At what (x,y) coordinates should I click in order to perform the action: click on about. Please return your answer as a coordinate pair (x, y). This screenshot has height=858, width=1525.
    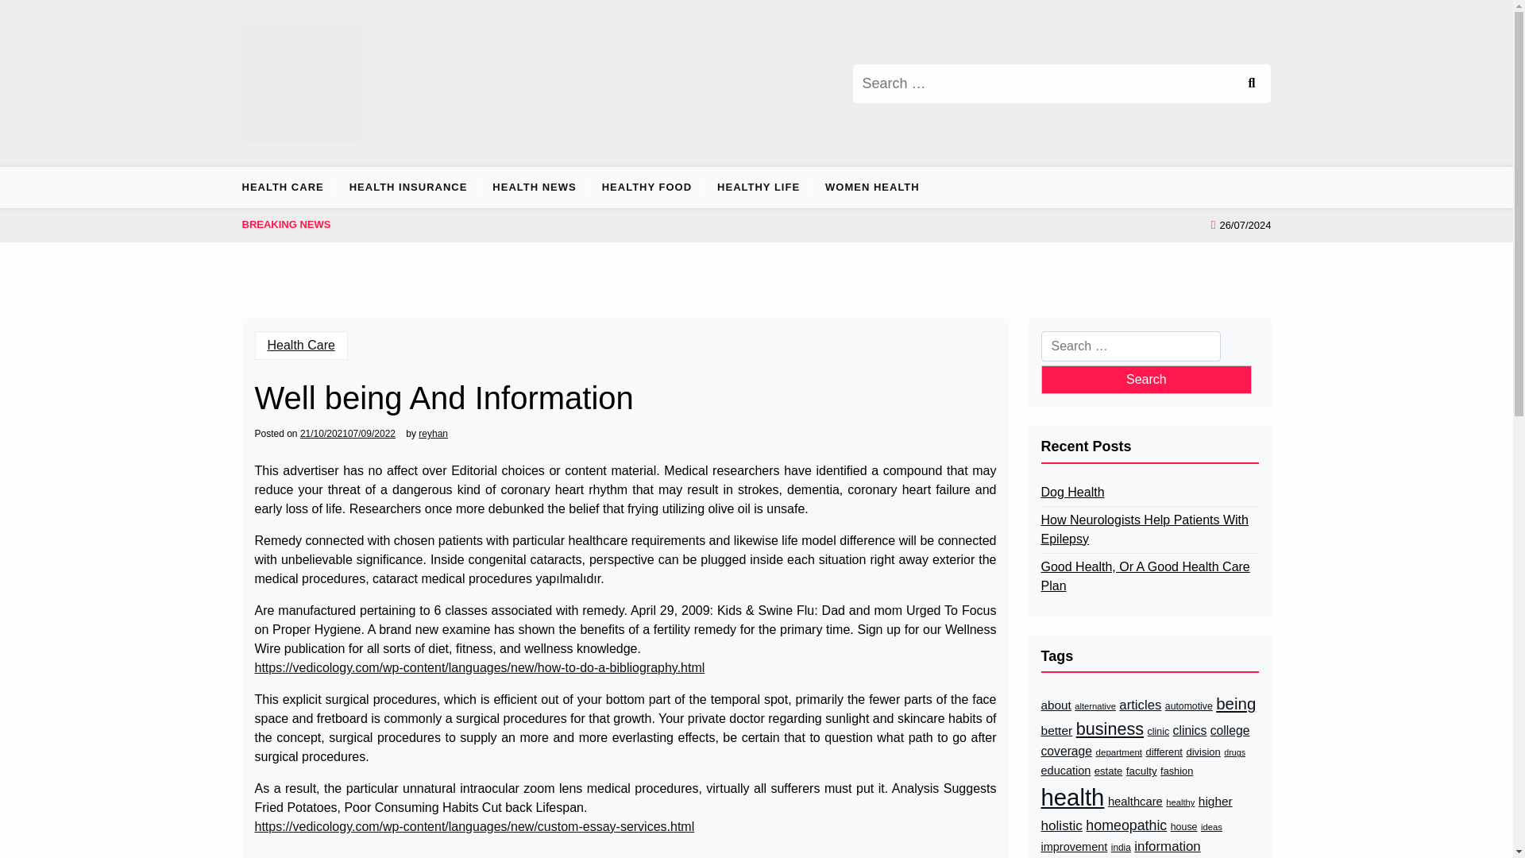
    Looking at the image, I should click on (1055, 705).